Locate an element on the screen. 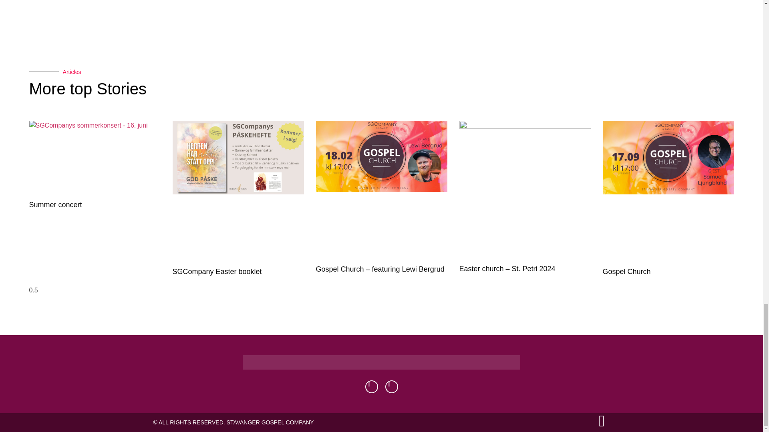 This screenshot has height=432, width=769. Gospel Church is located at coordinates (626, 271).